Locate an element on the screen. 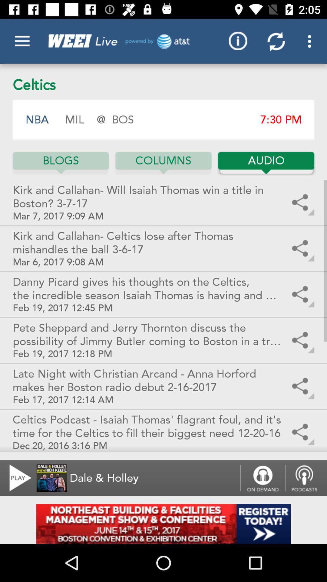 The height and width of the screenshot is (582, 327). visit advertisement is located at coordinates (163, 524).